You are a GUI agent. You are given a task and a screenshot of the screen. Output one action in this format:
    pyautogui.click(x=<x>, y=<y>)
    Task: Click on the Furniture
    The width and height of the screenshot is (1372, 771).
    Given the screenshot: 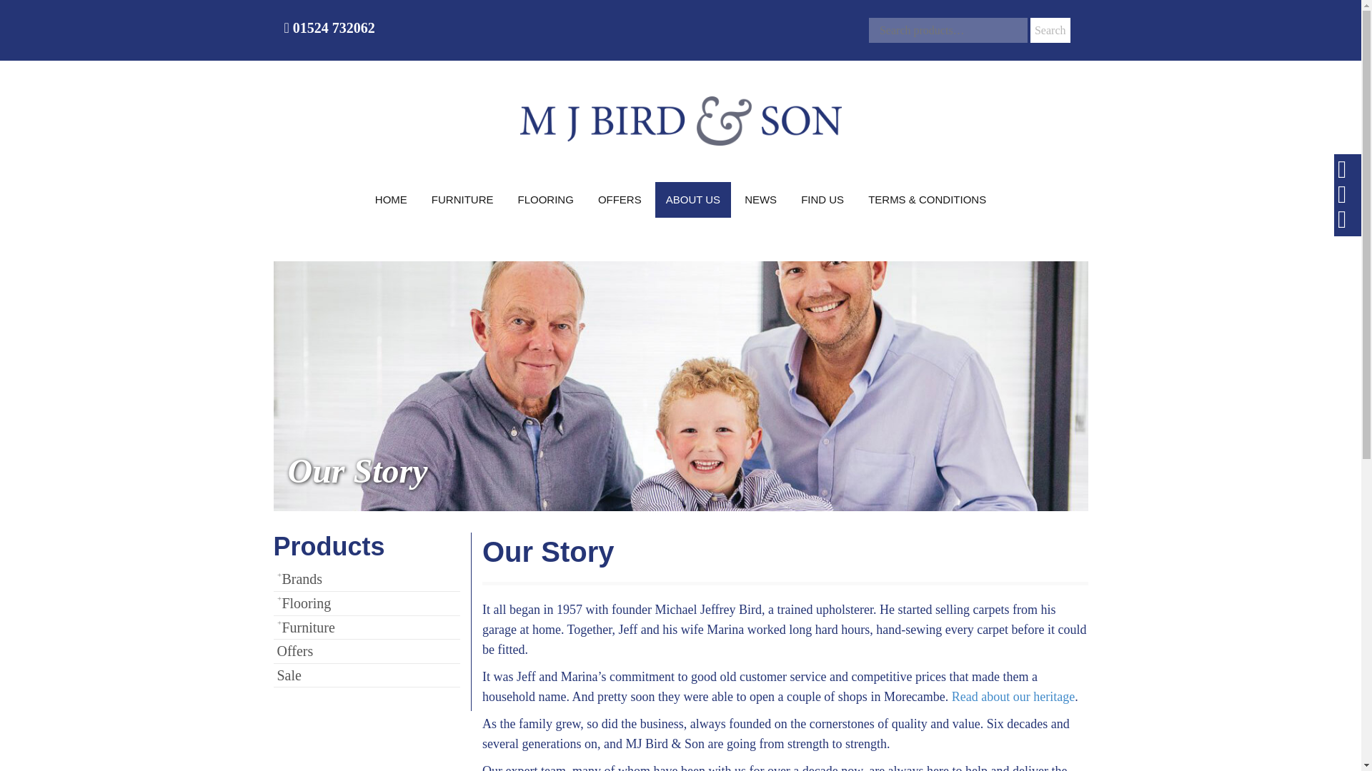 What is the action you would take?
    pyautogui.click(x=463, y=199)
    